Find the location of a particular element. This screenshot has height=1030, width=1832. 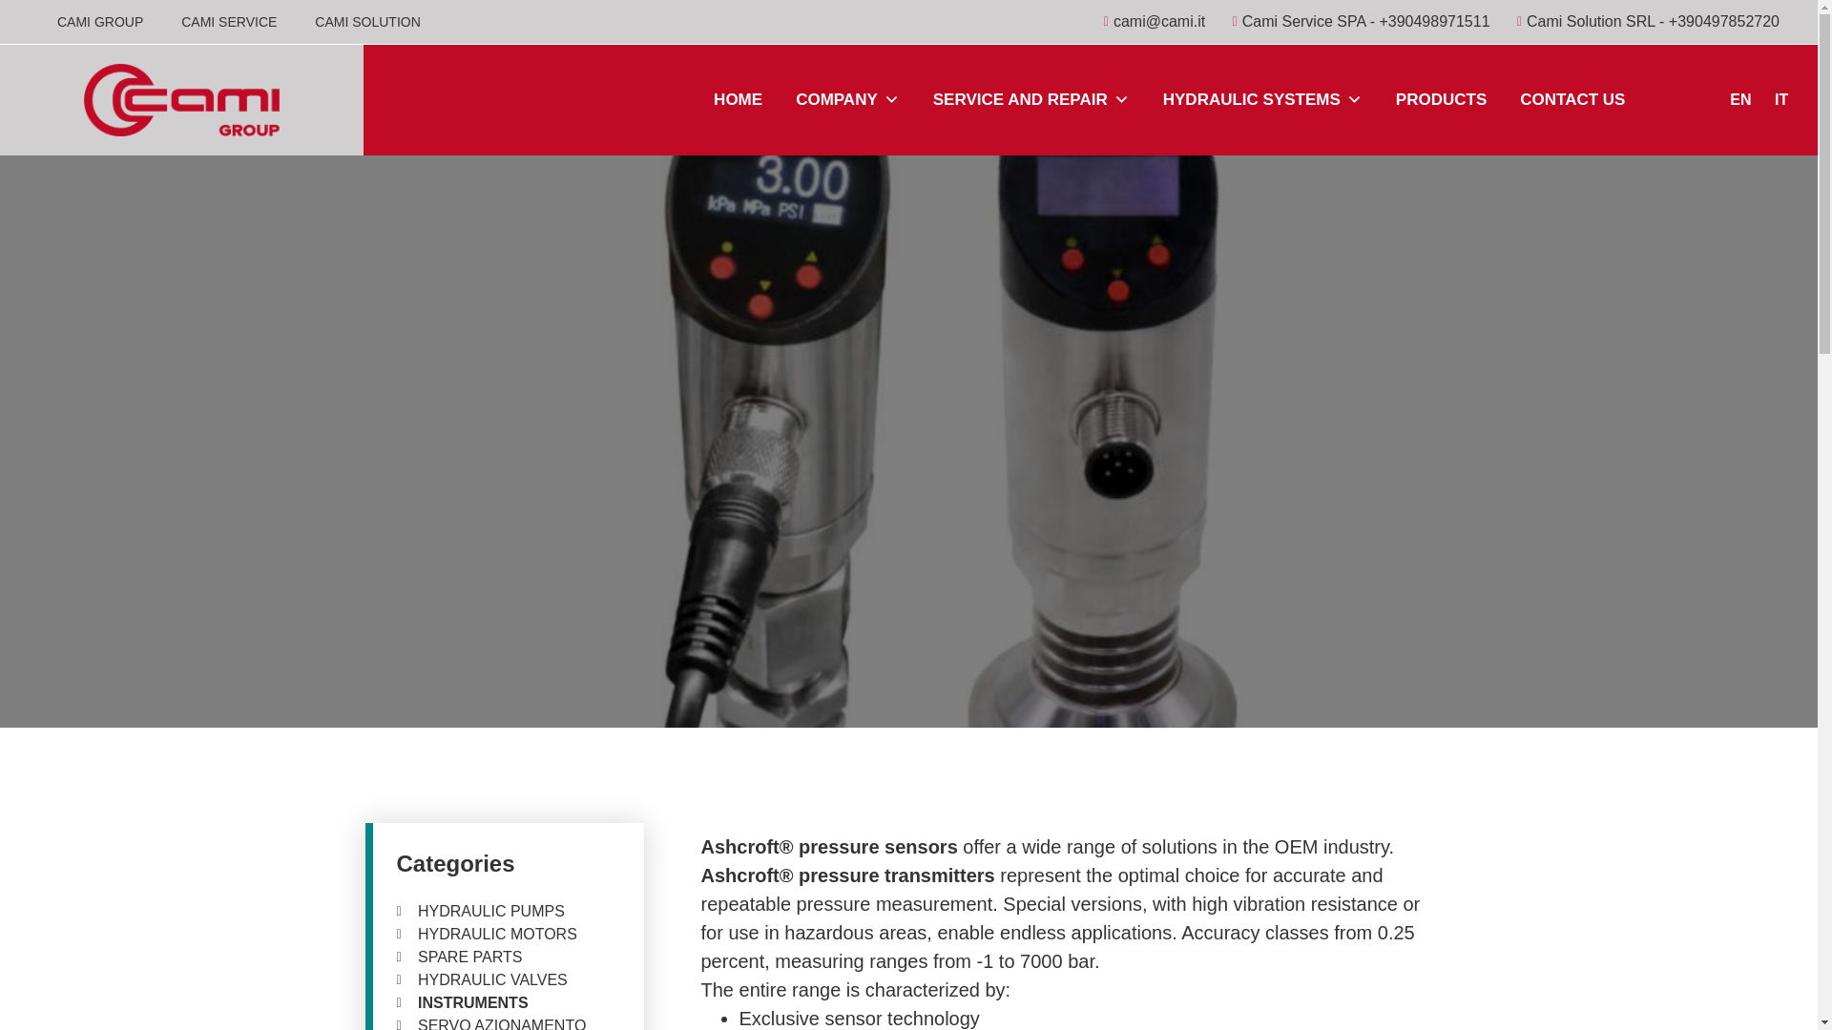

CAMI GROUP is located at coordinates (100, 22).